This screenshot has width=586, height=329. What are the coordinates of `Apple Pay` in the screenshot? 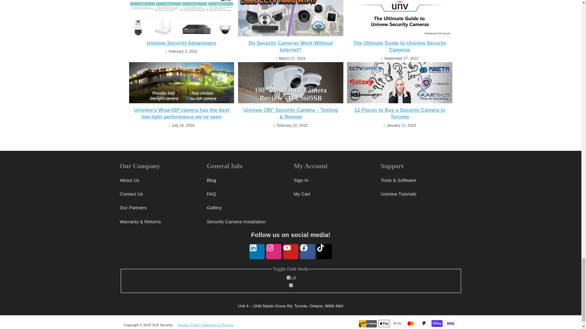 It's located at (384, 323).